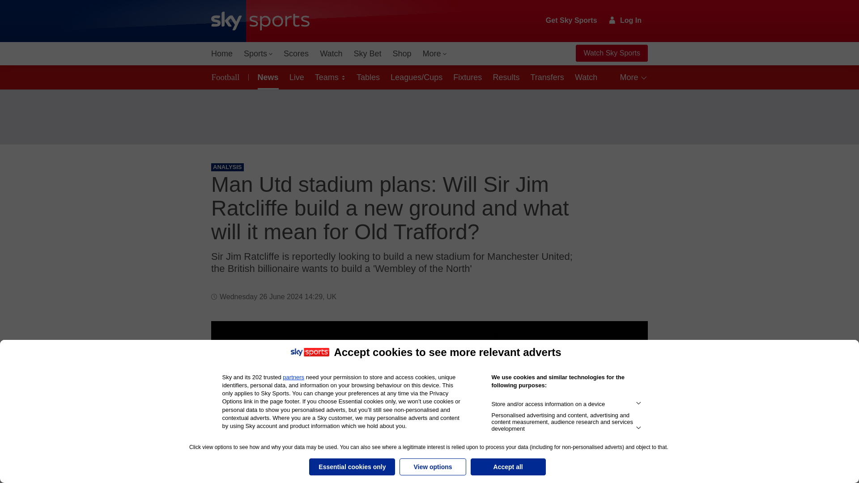 The image size is (859, 483). I want to click on Log In, so click(625, 20).